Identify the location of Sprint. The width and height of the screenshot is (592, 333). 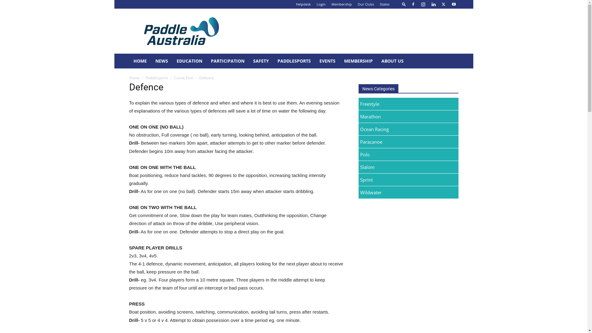
(408, 180).